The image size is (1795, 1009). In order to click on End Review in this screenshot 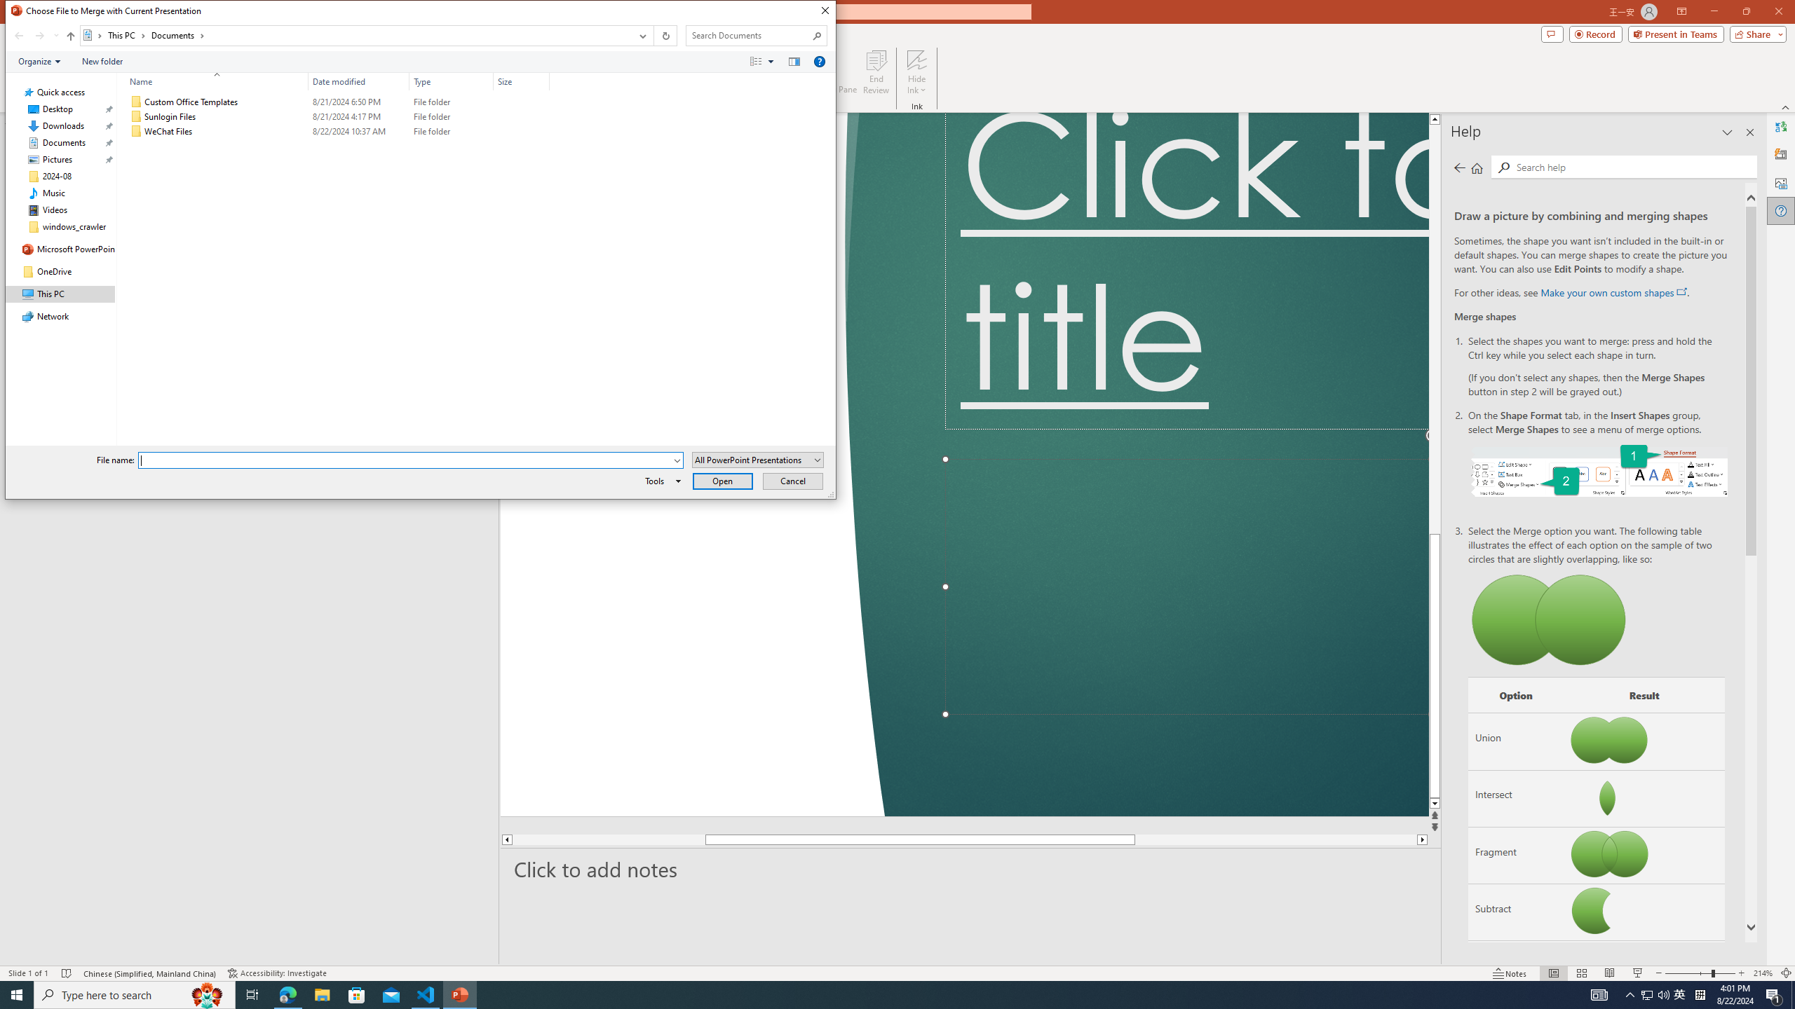, I will do `click(875, 72)`.